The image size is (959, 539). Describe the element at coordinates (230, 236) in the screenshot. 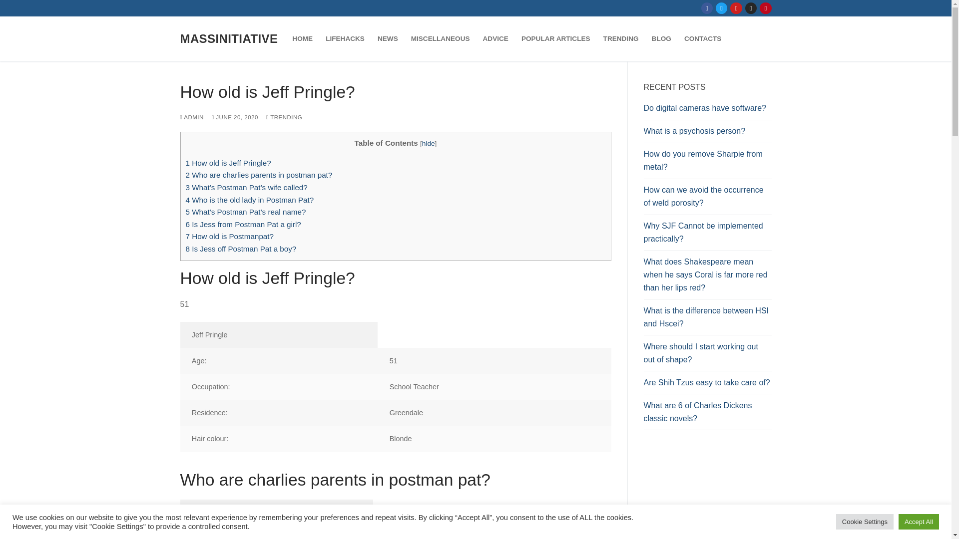

I see `7 How old is Postmanpat?` at that location.